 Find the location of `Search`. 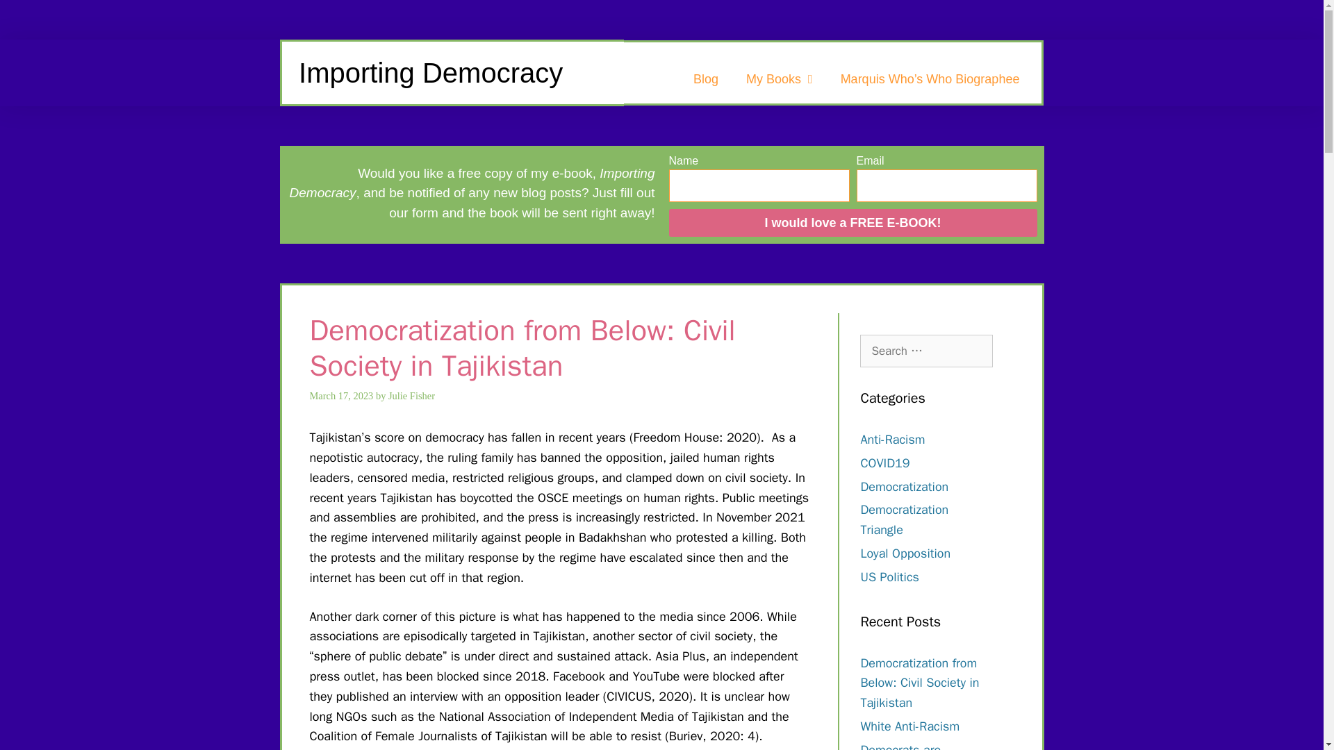

Search is located at coordinates (33, 17).